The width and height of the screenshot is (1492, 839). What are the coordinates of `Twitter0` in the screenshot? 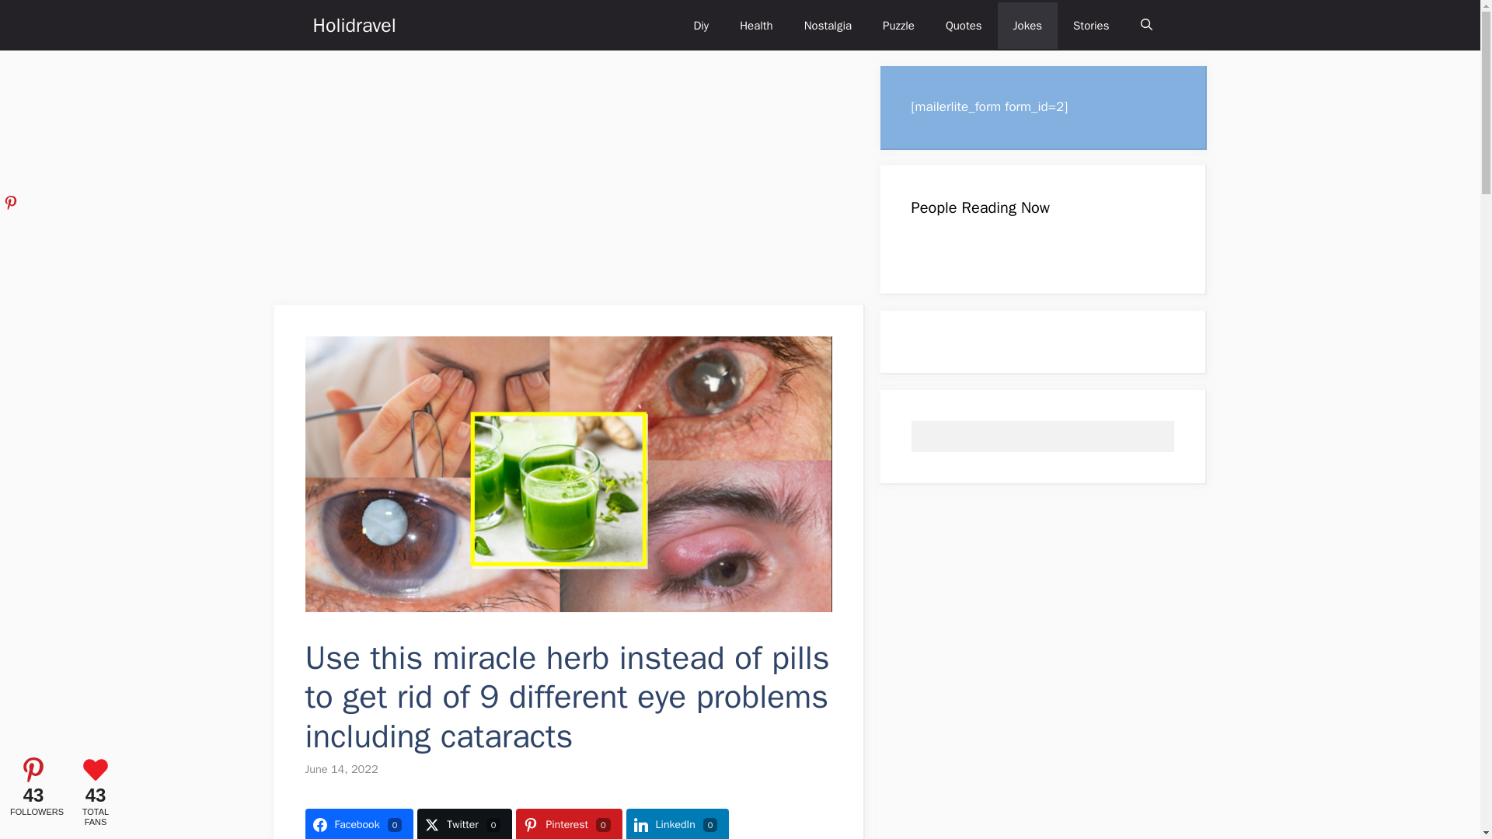 It's located at (465, 823).